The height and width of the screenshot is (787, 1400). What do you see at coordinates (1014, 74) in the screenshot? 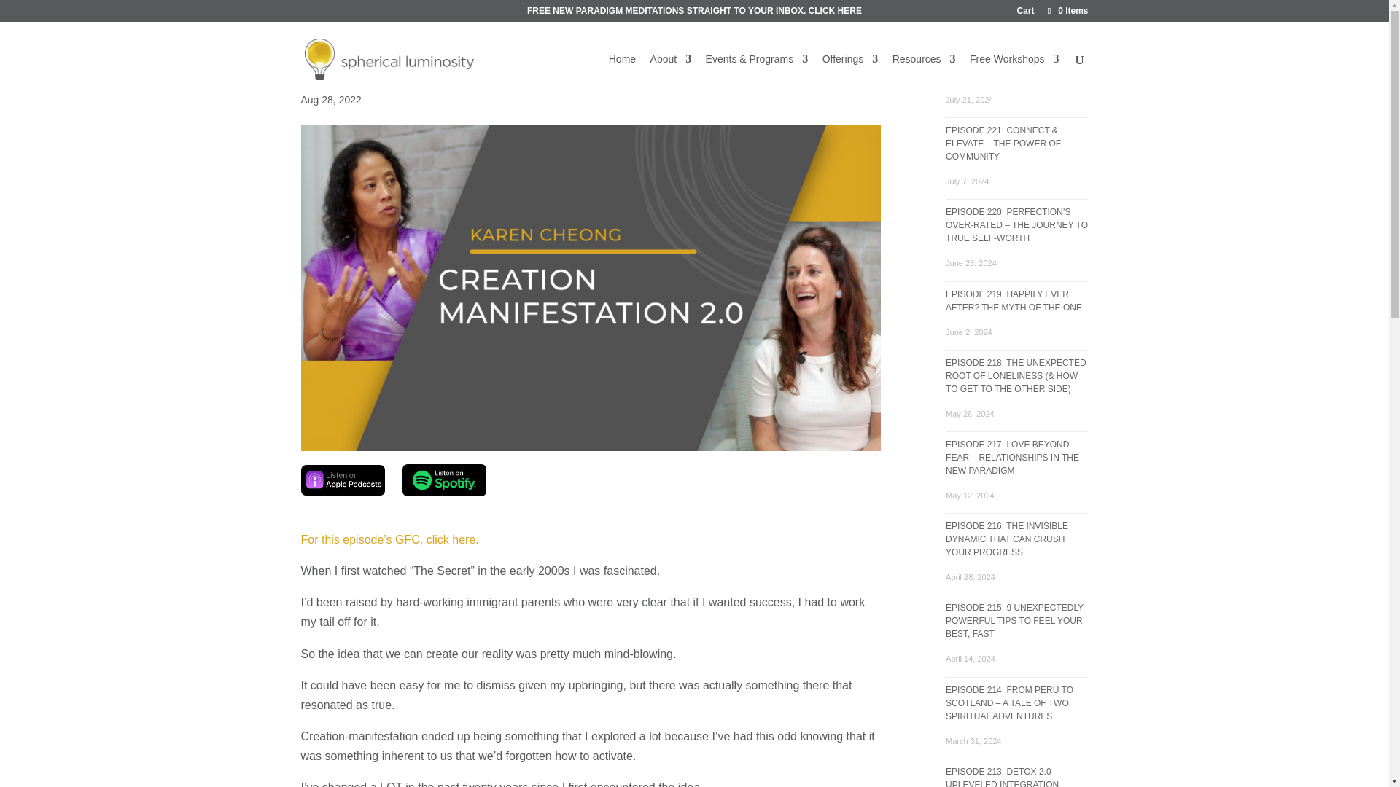
I see `Free Workshops` at bounding box center [1014, 74].